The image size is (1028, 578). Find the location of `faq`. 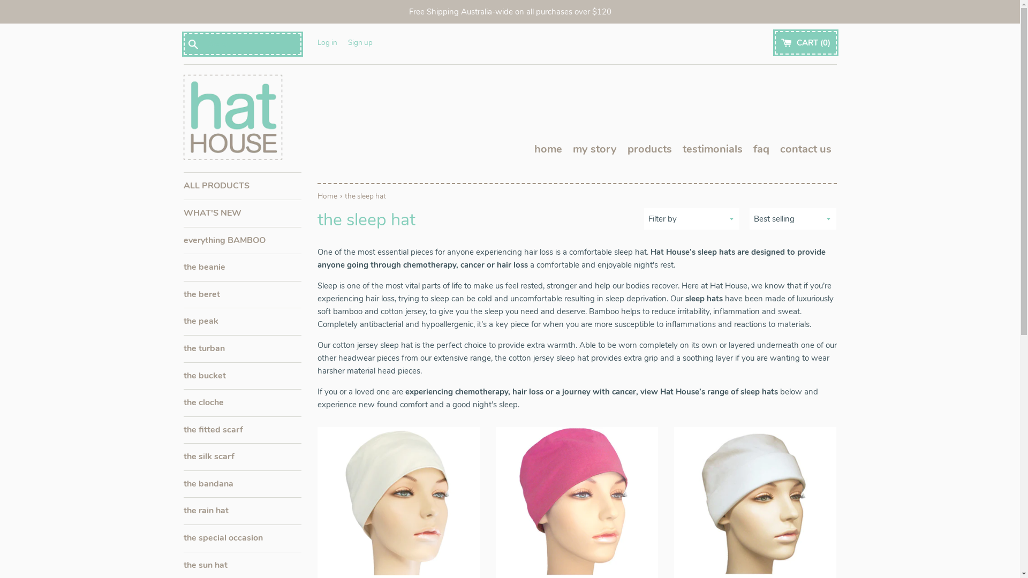

faq is located at coordinates (761, 149).